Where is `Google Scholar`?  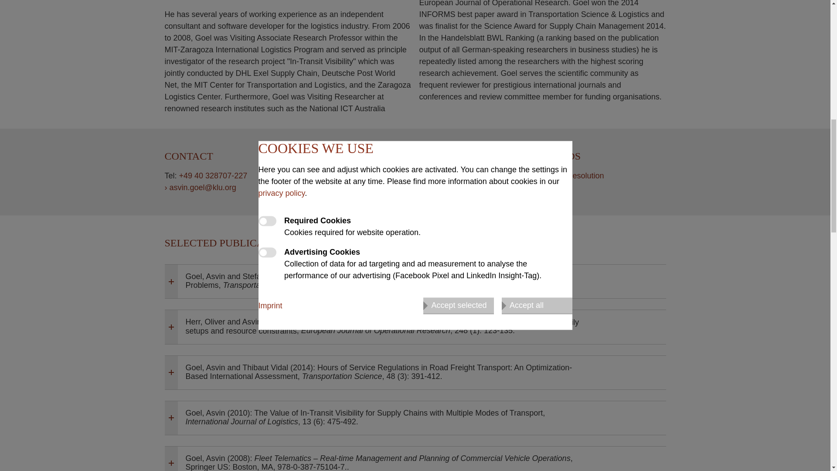 Google Scholar is located at coordinates (345, 176).